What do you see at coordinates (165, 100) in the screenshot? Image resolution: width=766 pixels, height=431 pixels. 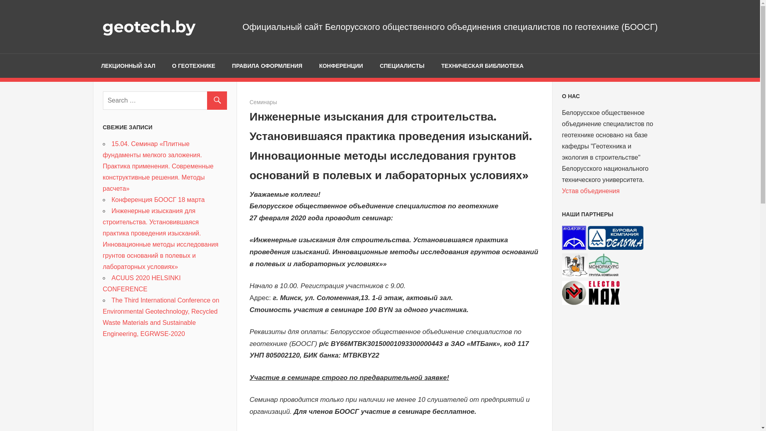 I see `Search for:` at bounding box center [165, 100].